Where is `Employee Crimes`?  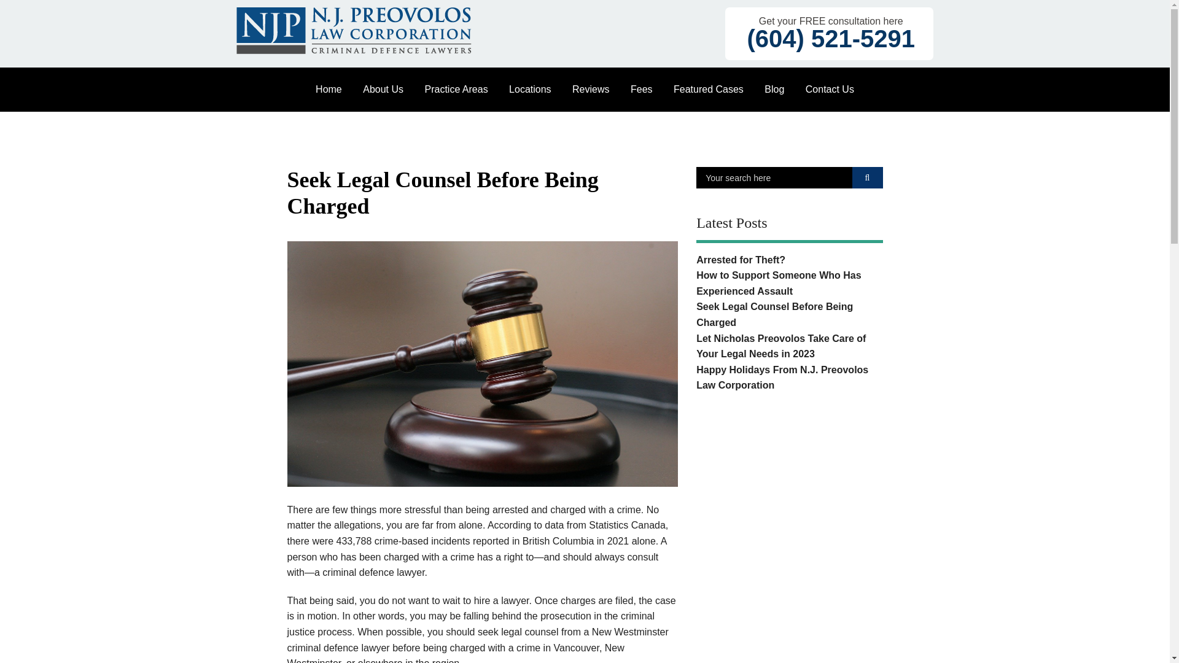
Employee Crimes is located at coordinates (456, 246).